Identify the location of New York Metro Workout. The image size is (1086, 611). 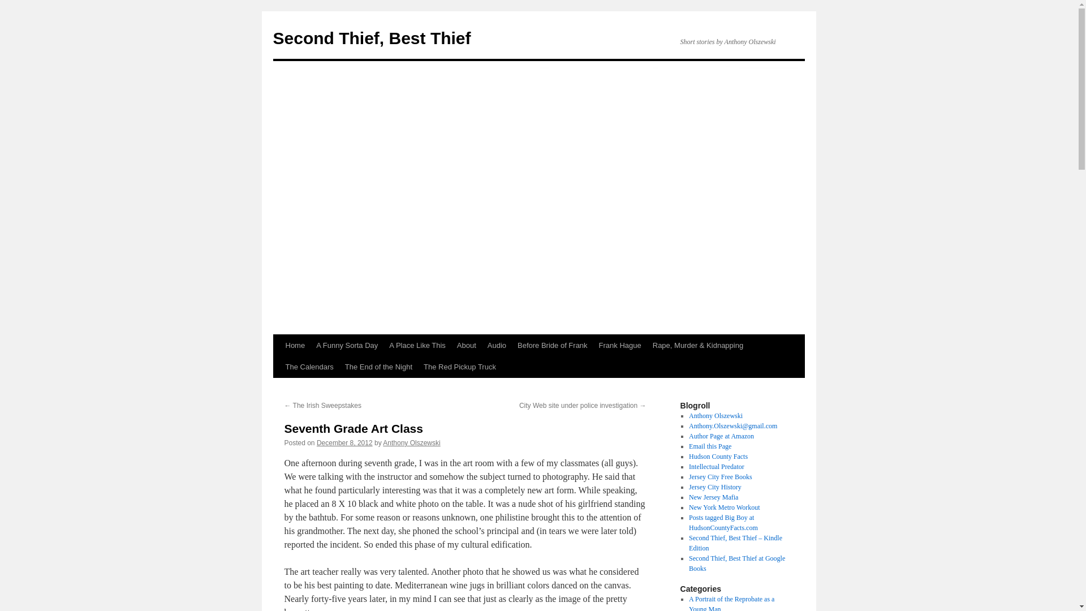
(724, 507).